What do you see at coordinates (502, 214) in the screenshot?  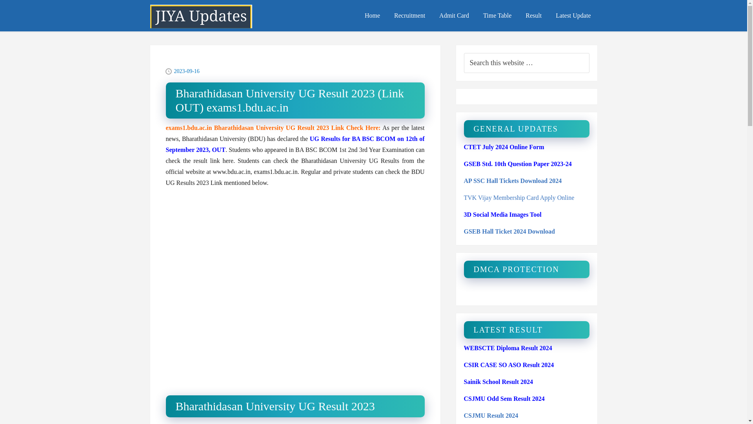 I see `3D Social Media Images Tool` at bounding box center [502, 214].